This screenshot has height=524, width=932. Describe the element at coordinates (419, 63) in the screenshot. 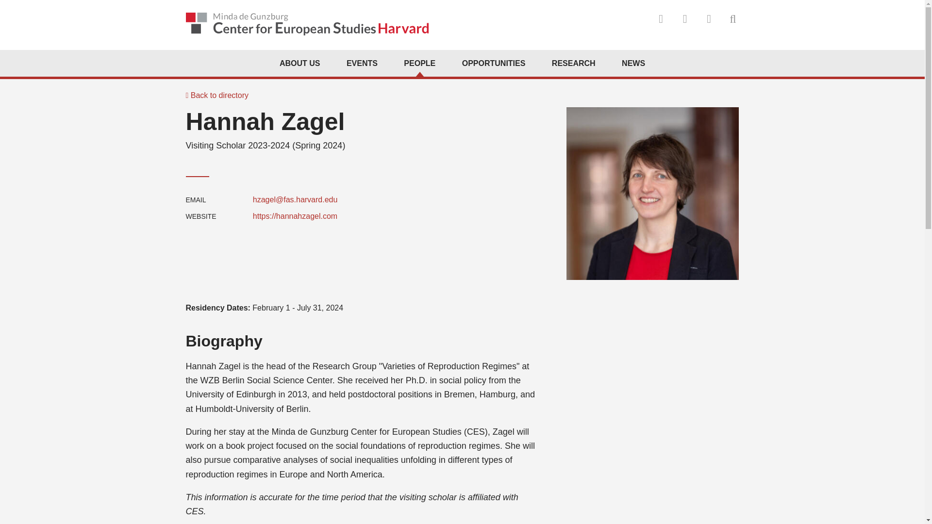

I see `PEOPLE` at that location.